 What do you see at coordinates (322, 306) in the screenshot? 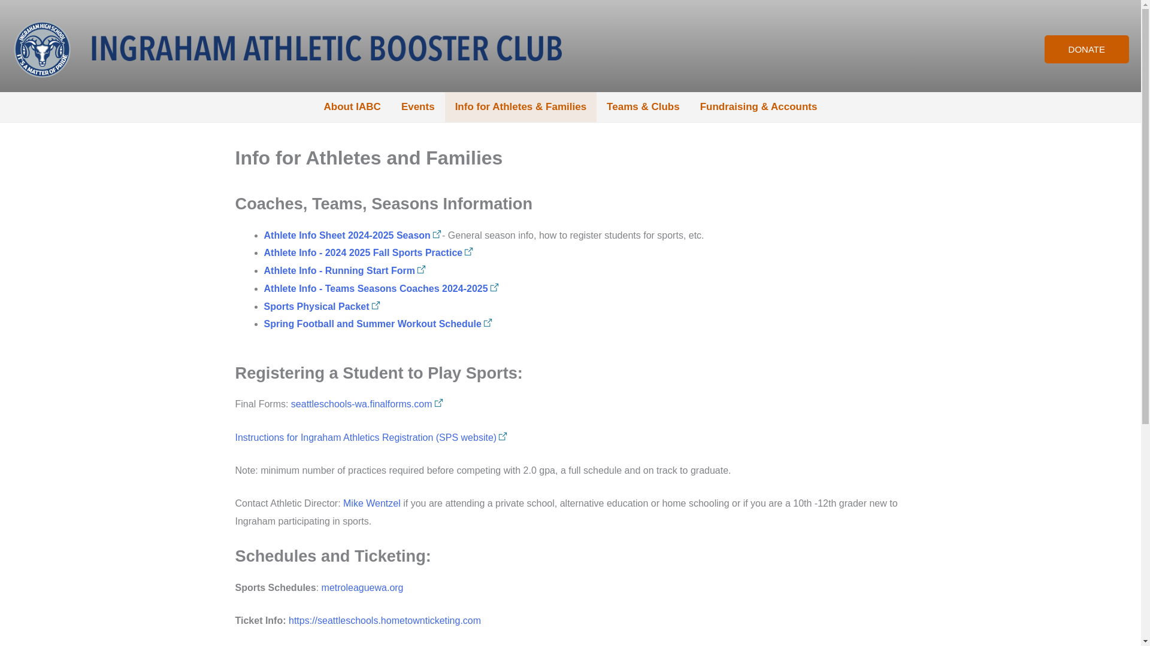
I see `Sports Physical Packet` at bounding box center [322, 306].